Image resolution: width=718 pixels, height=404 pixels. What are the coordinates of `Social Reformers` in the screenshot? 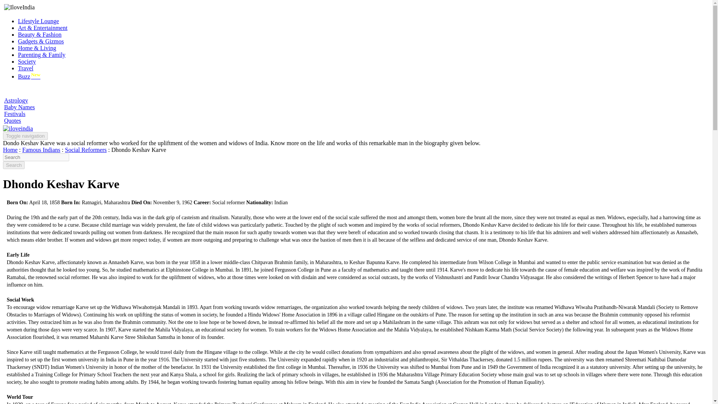 It's located at (86, 150).